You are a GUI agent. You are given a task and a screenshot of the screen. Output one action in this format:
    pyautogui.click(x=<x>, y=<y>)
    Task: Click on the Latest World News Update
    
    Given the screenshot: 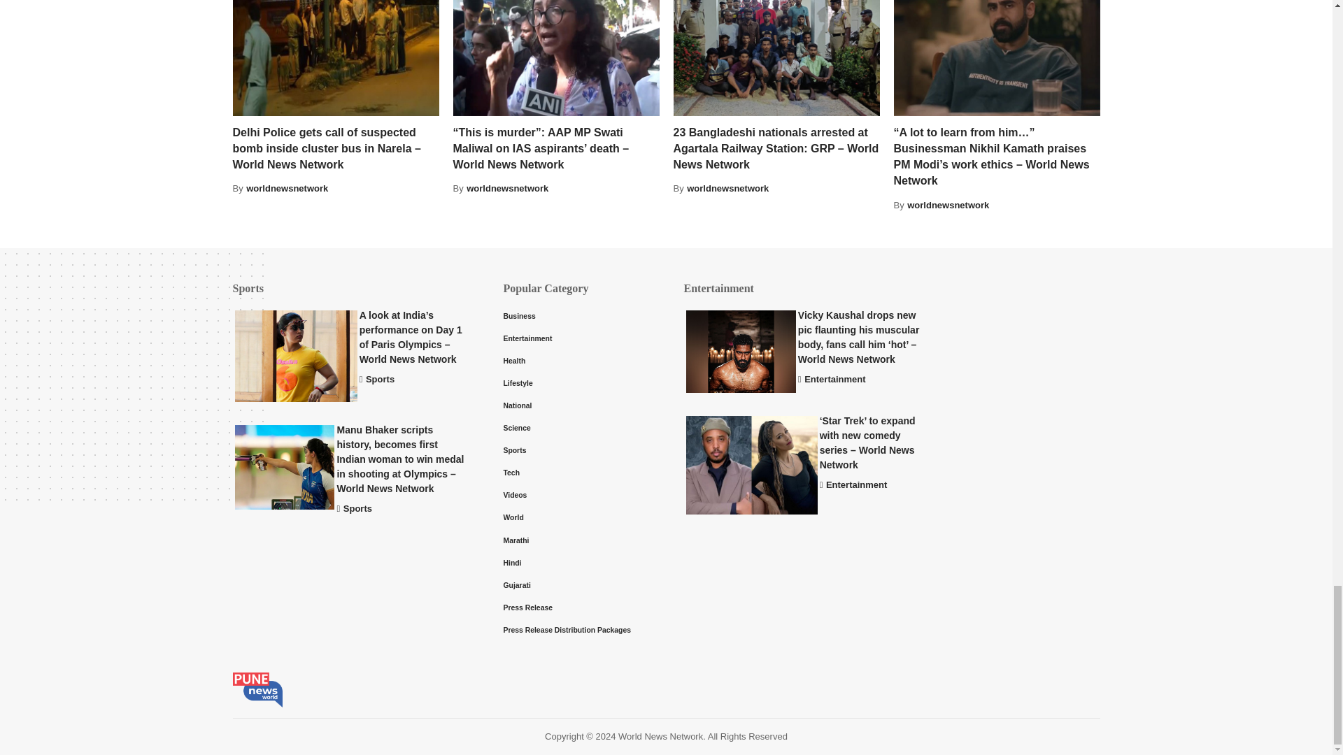 What is the action you would take?
    pyautogui.click(x=257, y=689)
    